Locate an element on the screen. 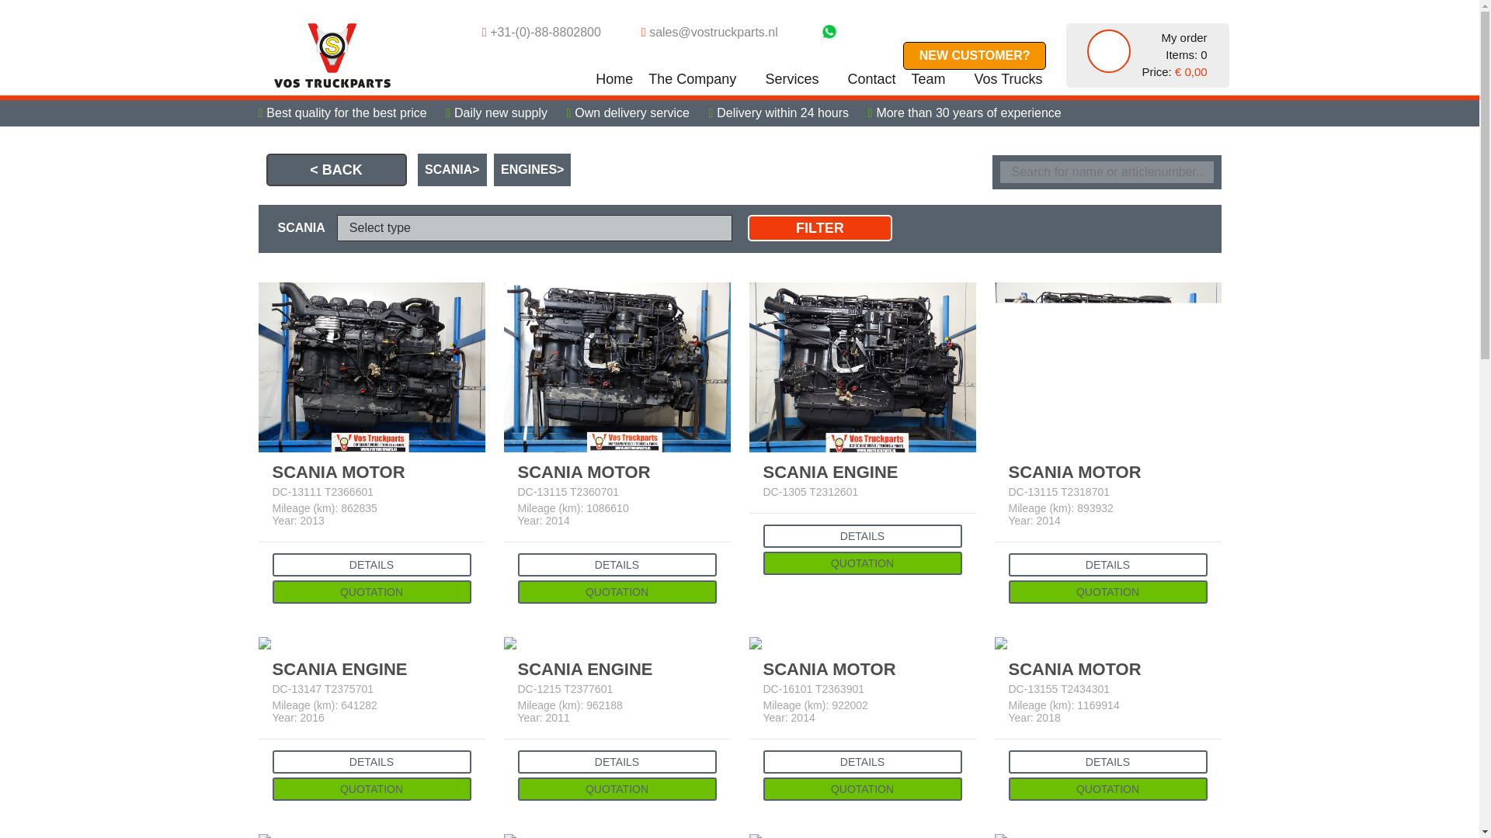 The width and height of the screenshot is (1491, 838). The Company is located at coordinates (699, 79).